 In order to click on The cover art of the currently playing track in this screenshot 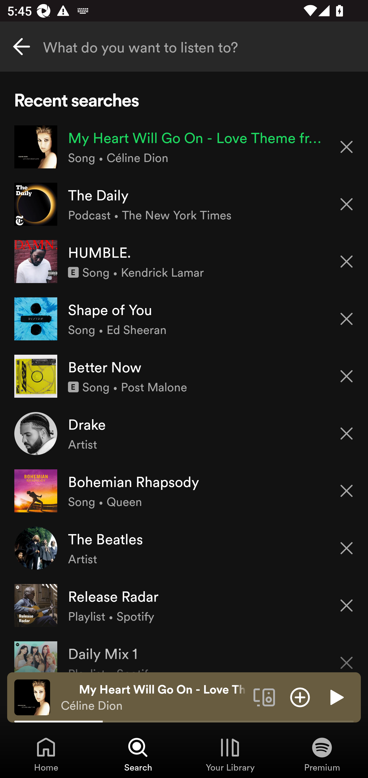, I will do `click(32, 697)`.